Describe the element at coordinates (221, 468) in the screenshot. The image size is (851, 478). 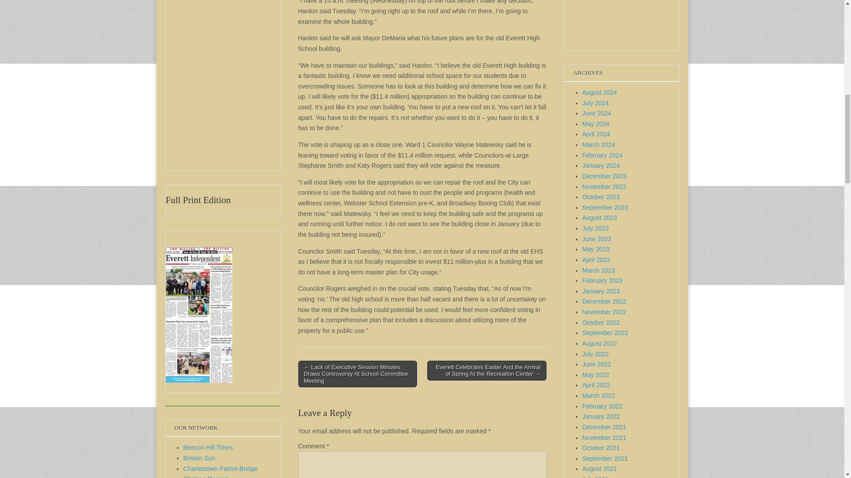
I see `Charlestown Patriot-Bridge` at that location.